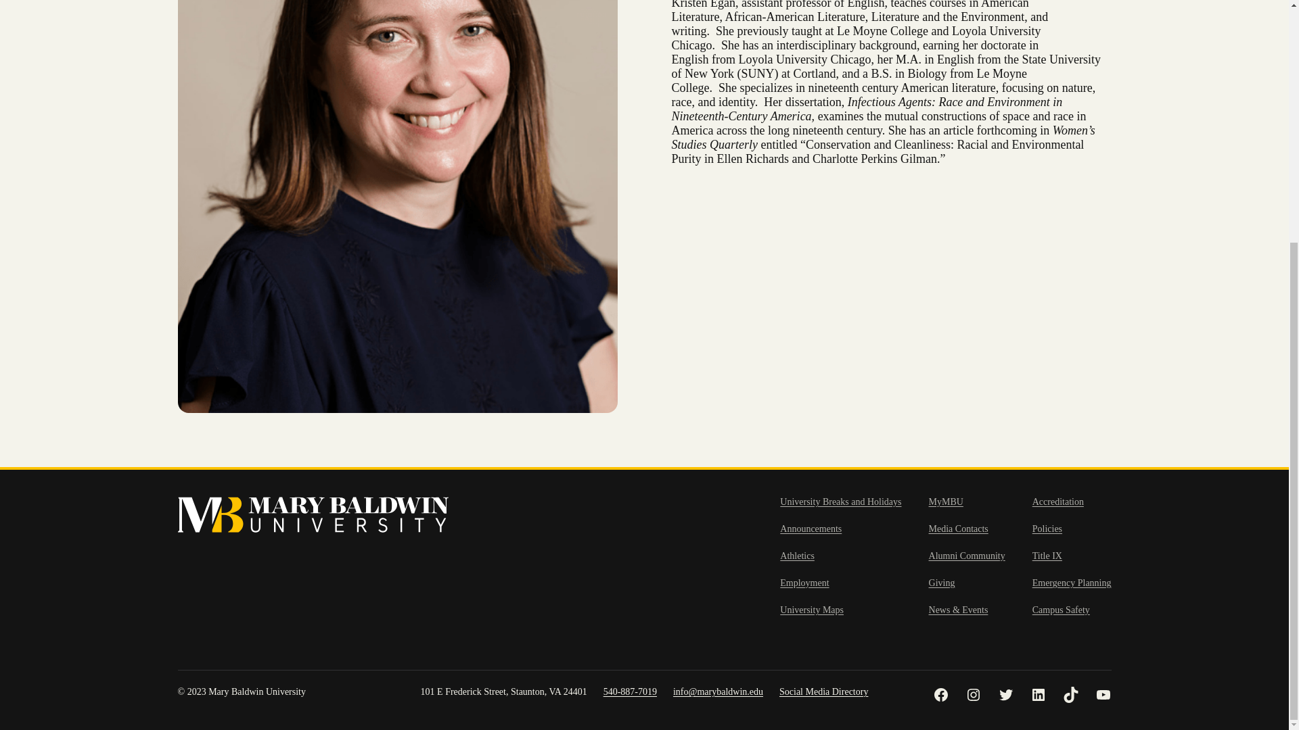 Image resolution: width=1299 pixels, height=730 pixels. I want to click on Accreditation, so click(1058, 502).